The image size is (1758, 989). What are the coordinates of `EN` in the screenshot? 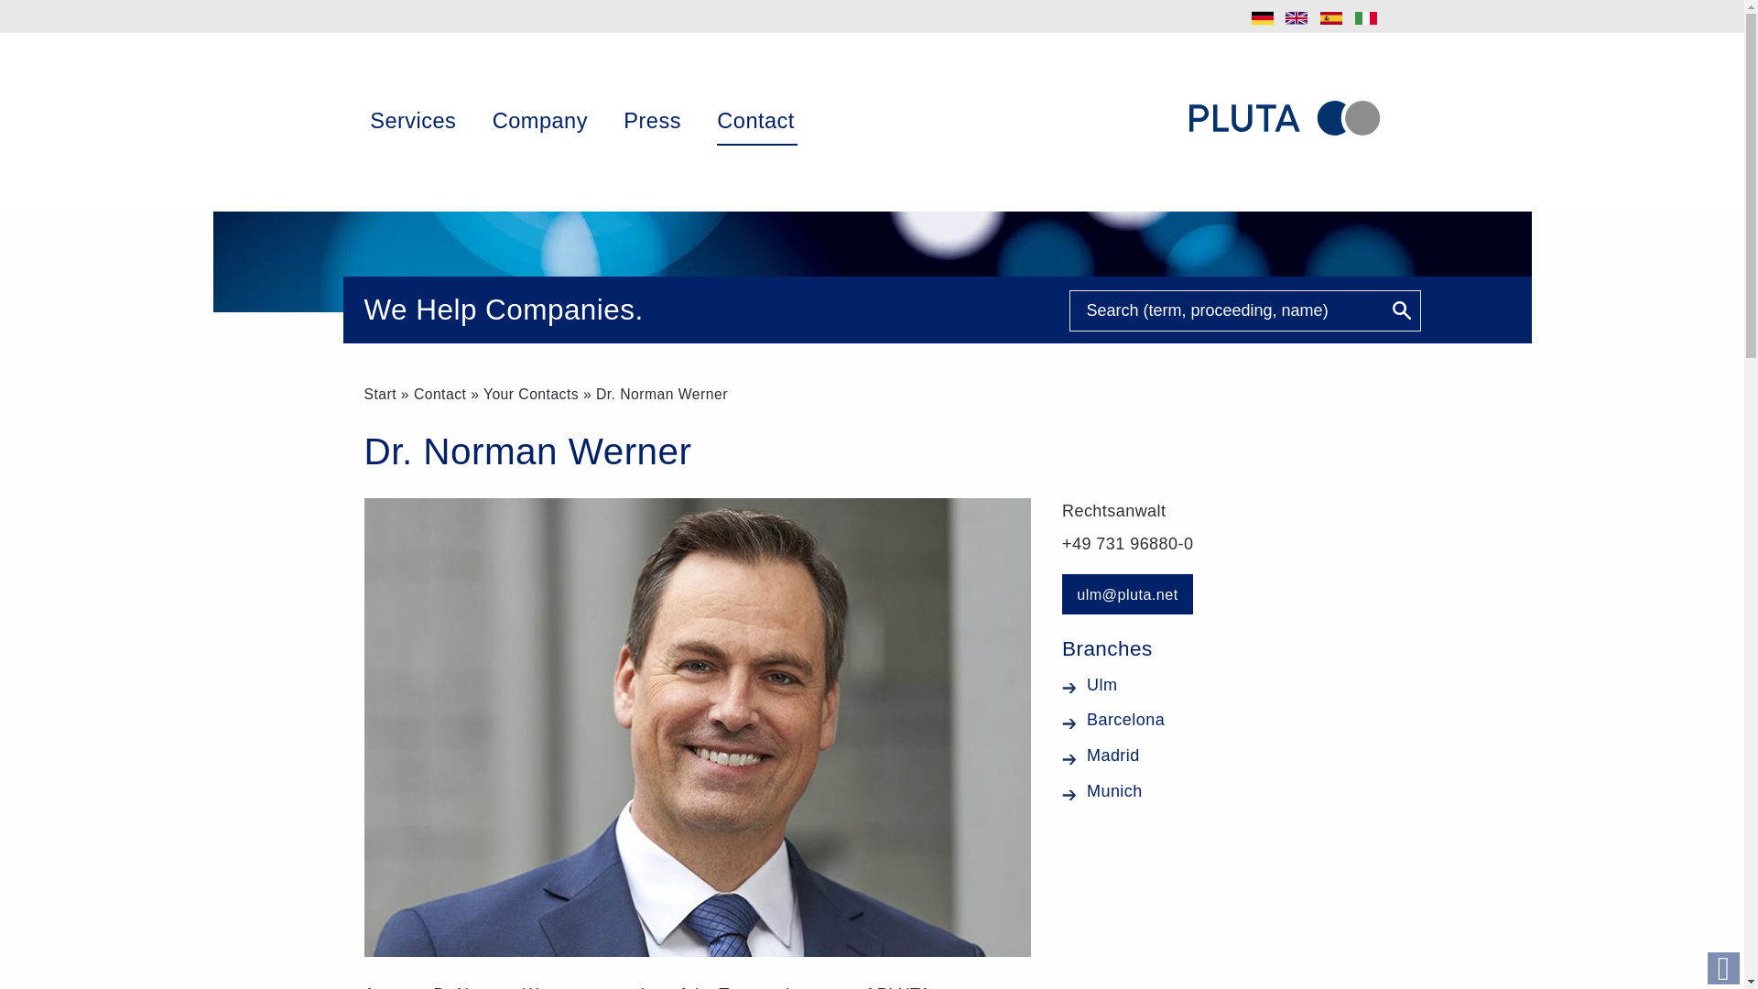 It's located at (1297, 18).